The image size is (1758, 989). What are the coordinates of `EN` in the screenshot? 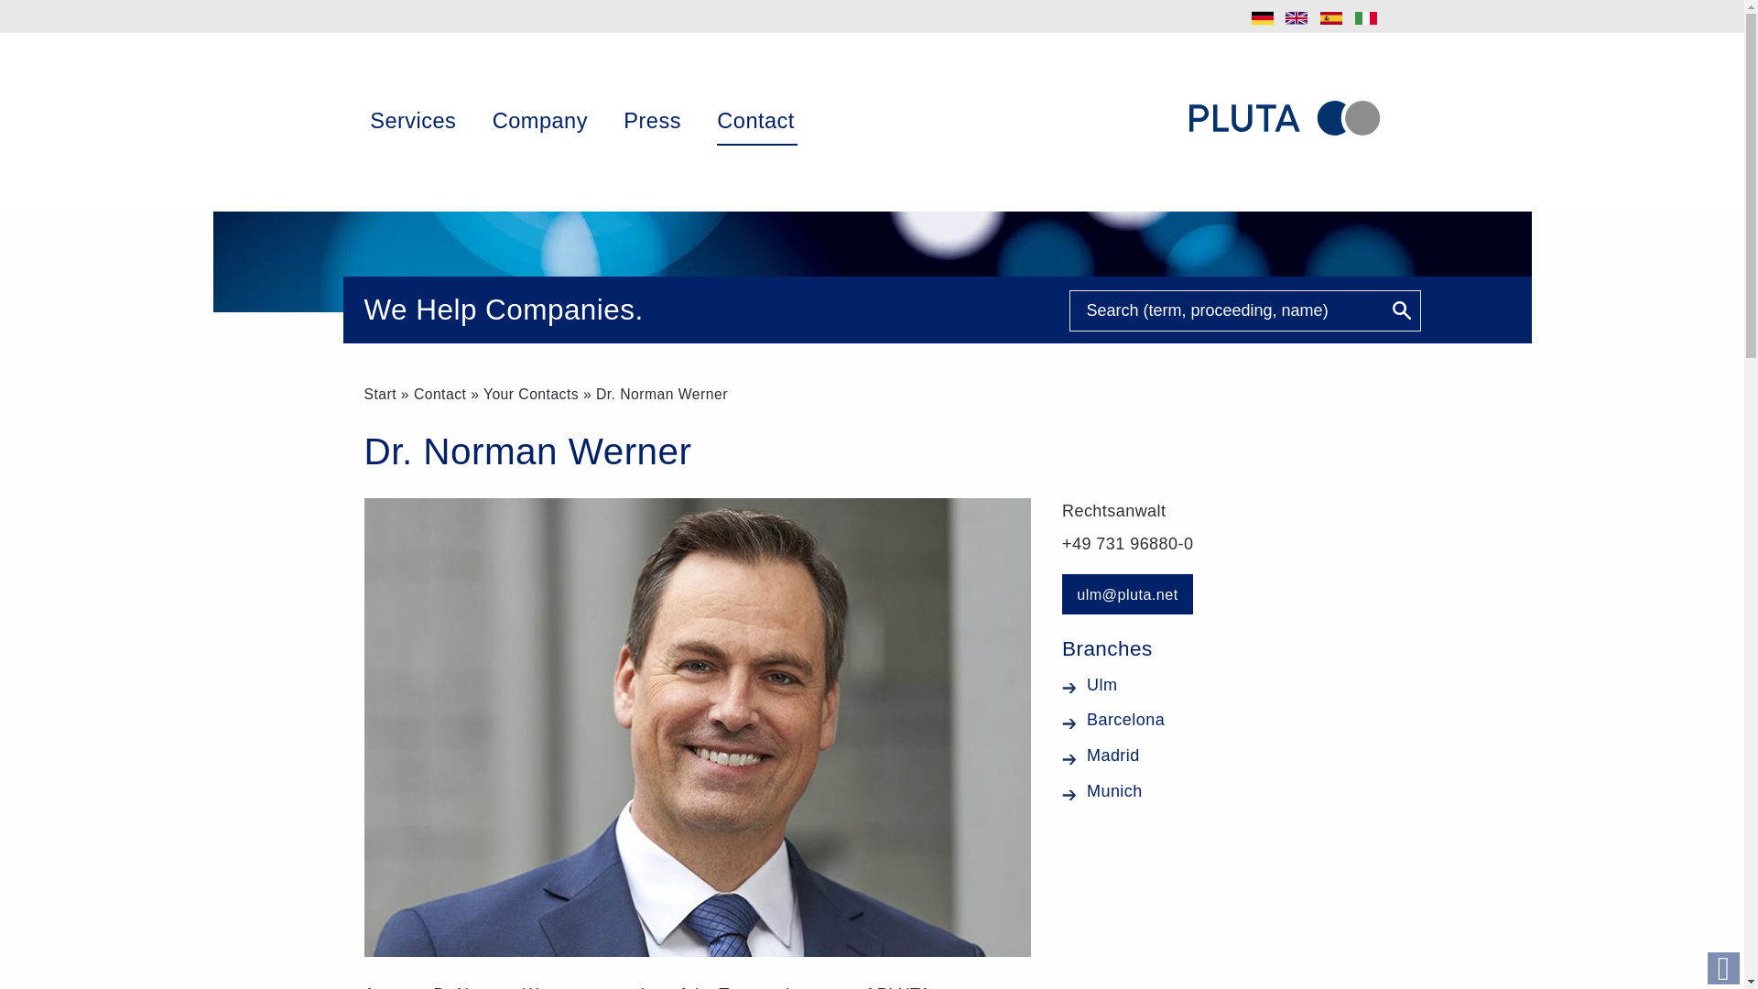 It's located at (1297, 18).